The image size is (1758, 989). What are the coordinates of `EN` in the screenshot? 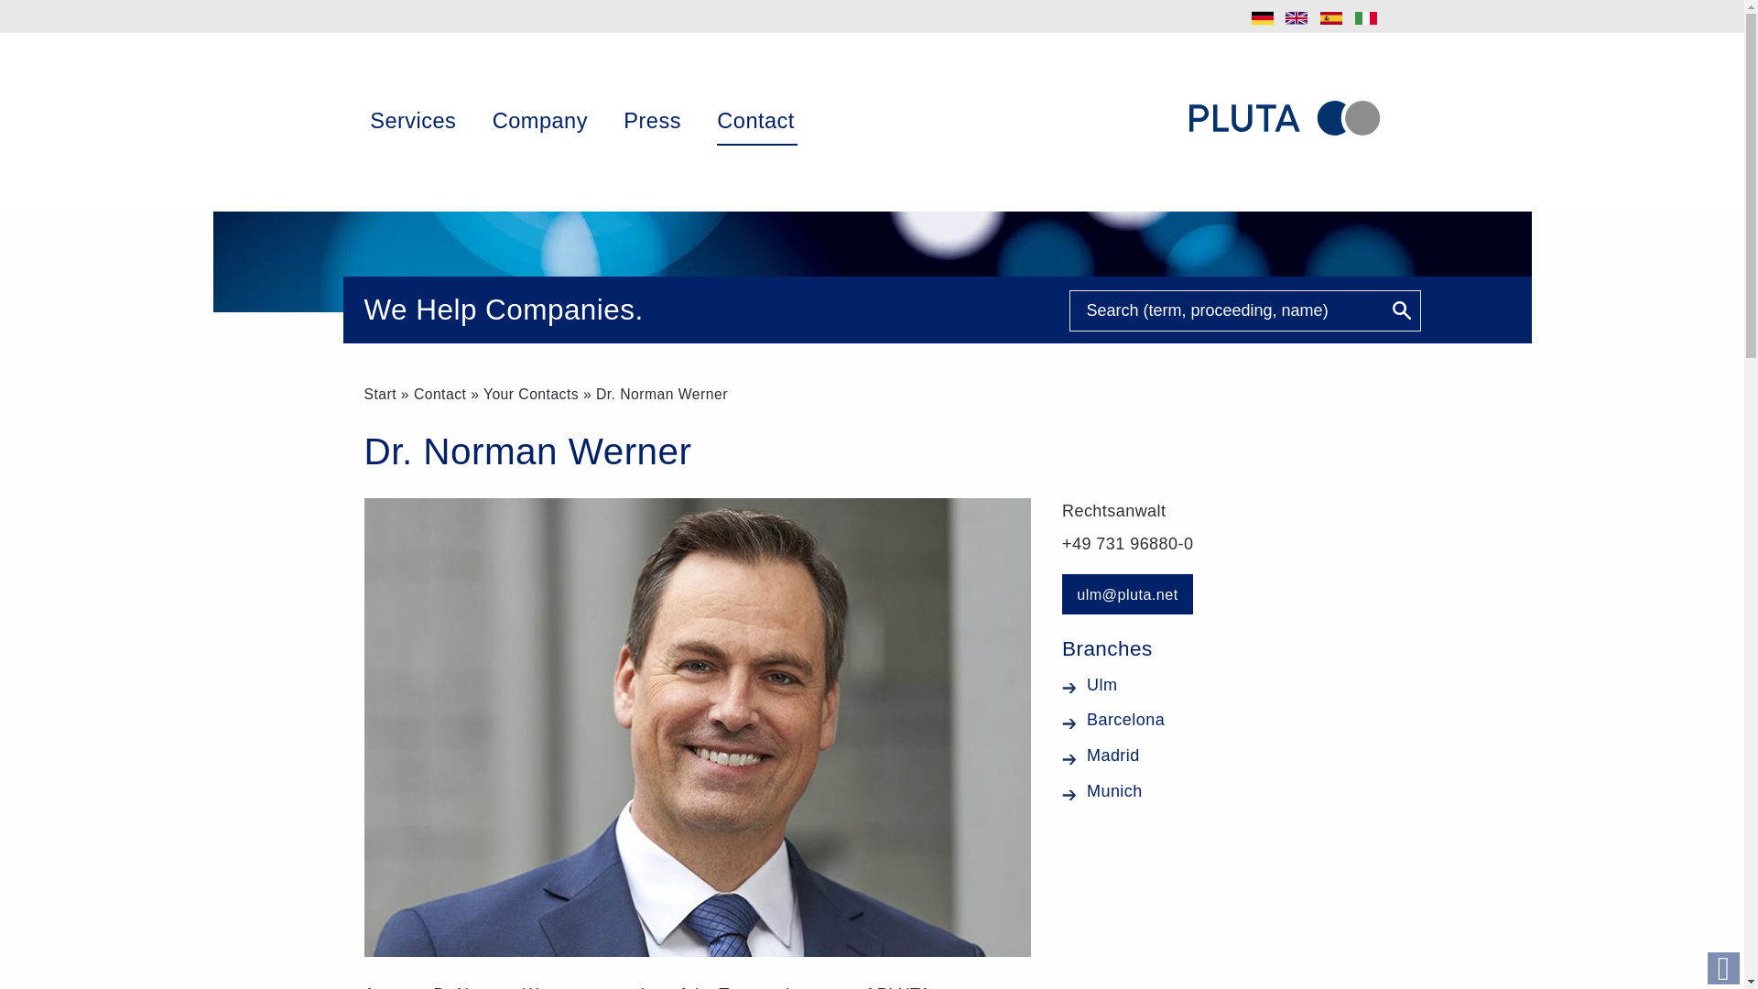 It's located at (1297, 18).